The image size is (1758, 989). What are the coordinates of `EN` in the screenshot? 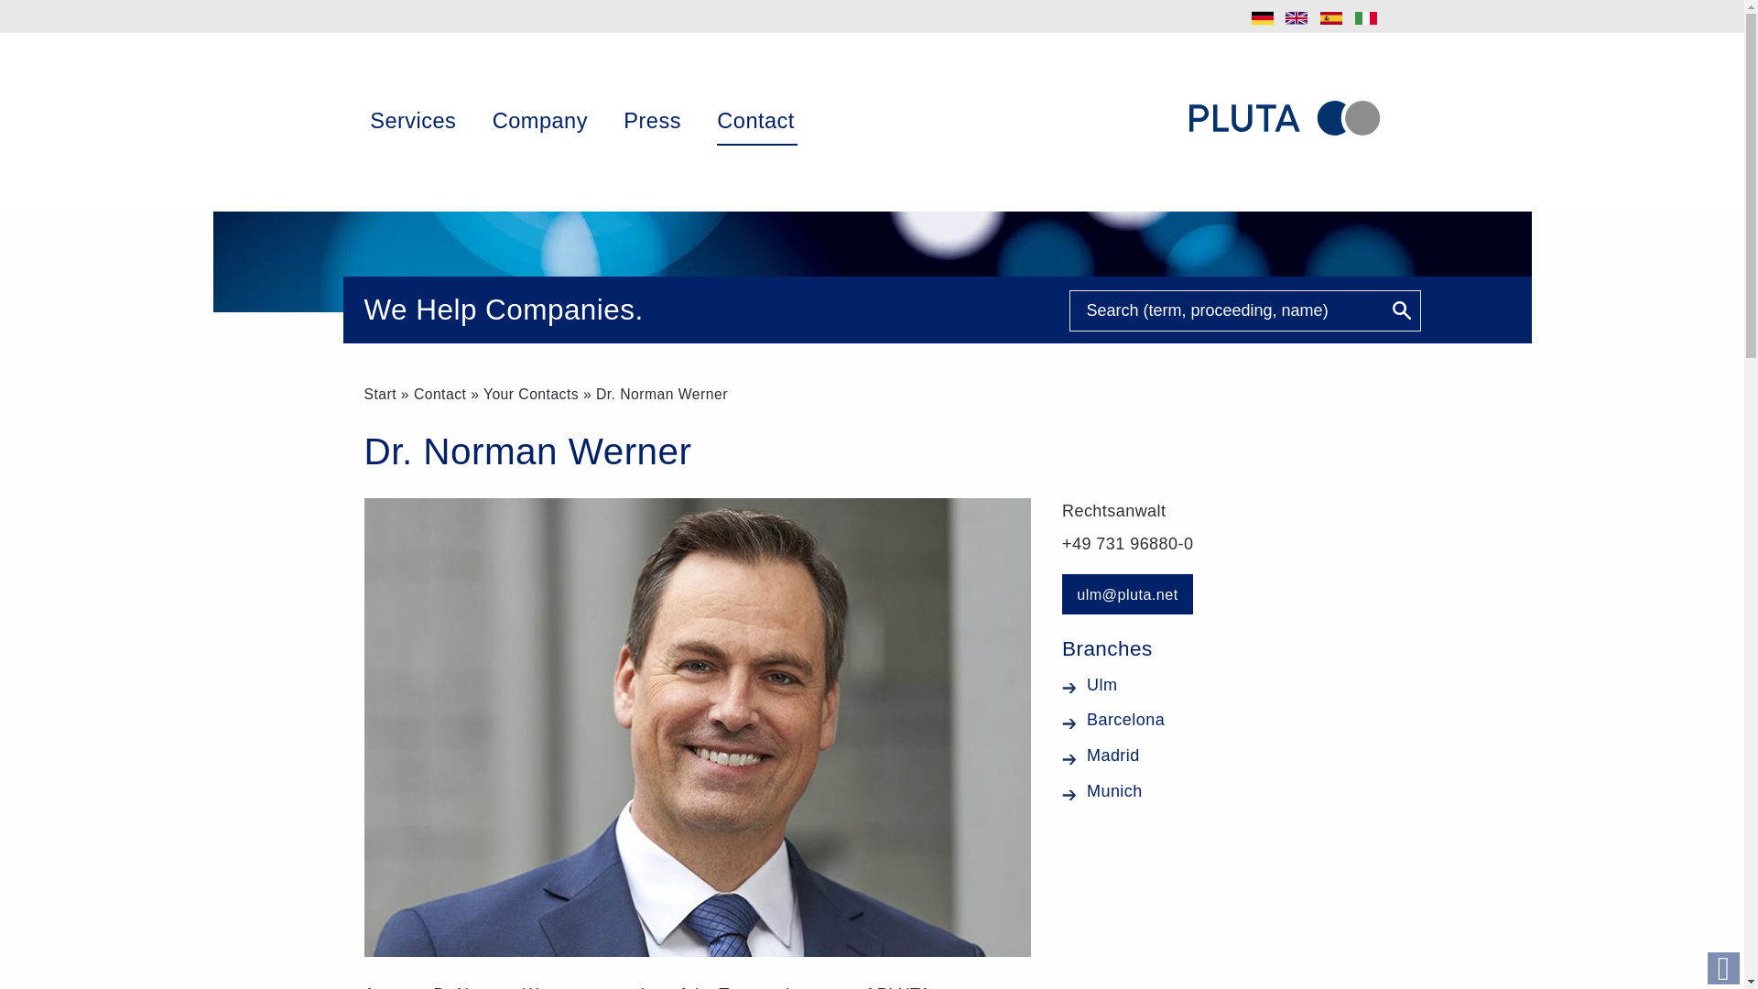 It's located at (1297, 18).